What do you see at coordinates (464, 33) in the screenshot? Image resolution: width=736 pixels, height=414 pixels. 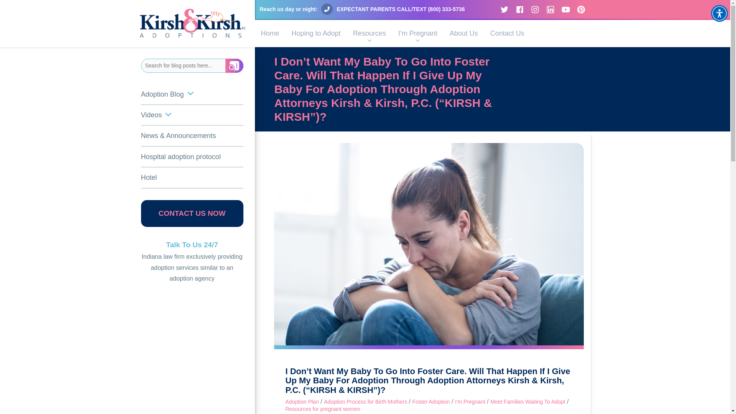 I see `About Us` at bounding box center [464, 33].